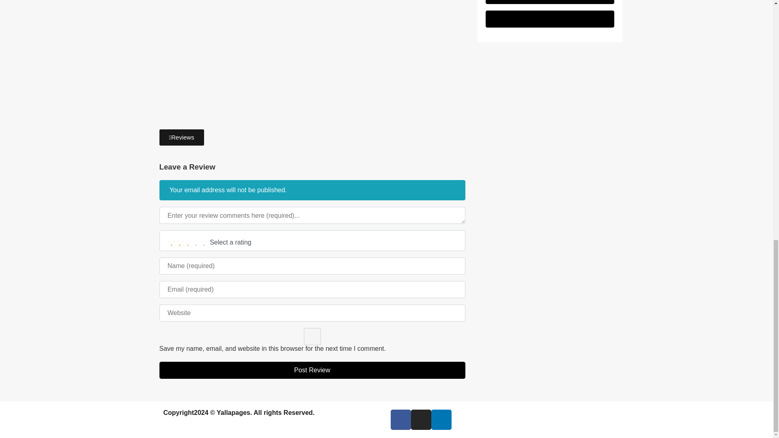 The height and width of the screenshot is (438, 779). What do you see at coordinates (550, 2) in the screenshot?
I see `Search` at bounding box center [550, 2].